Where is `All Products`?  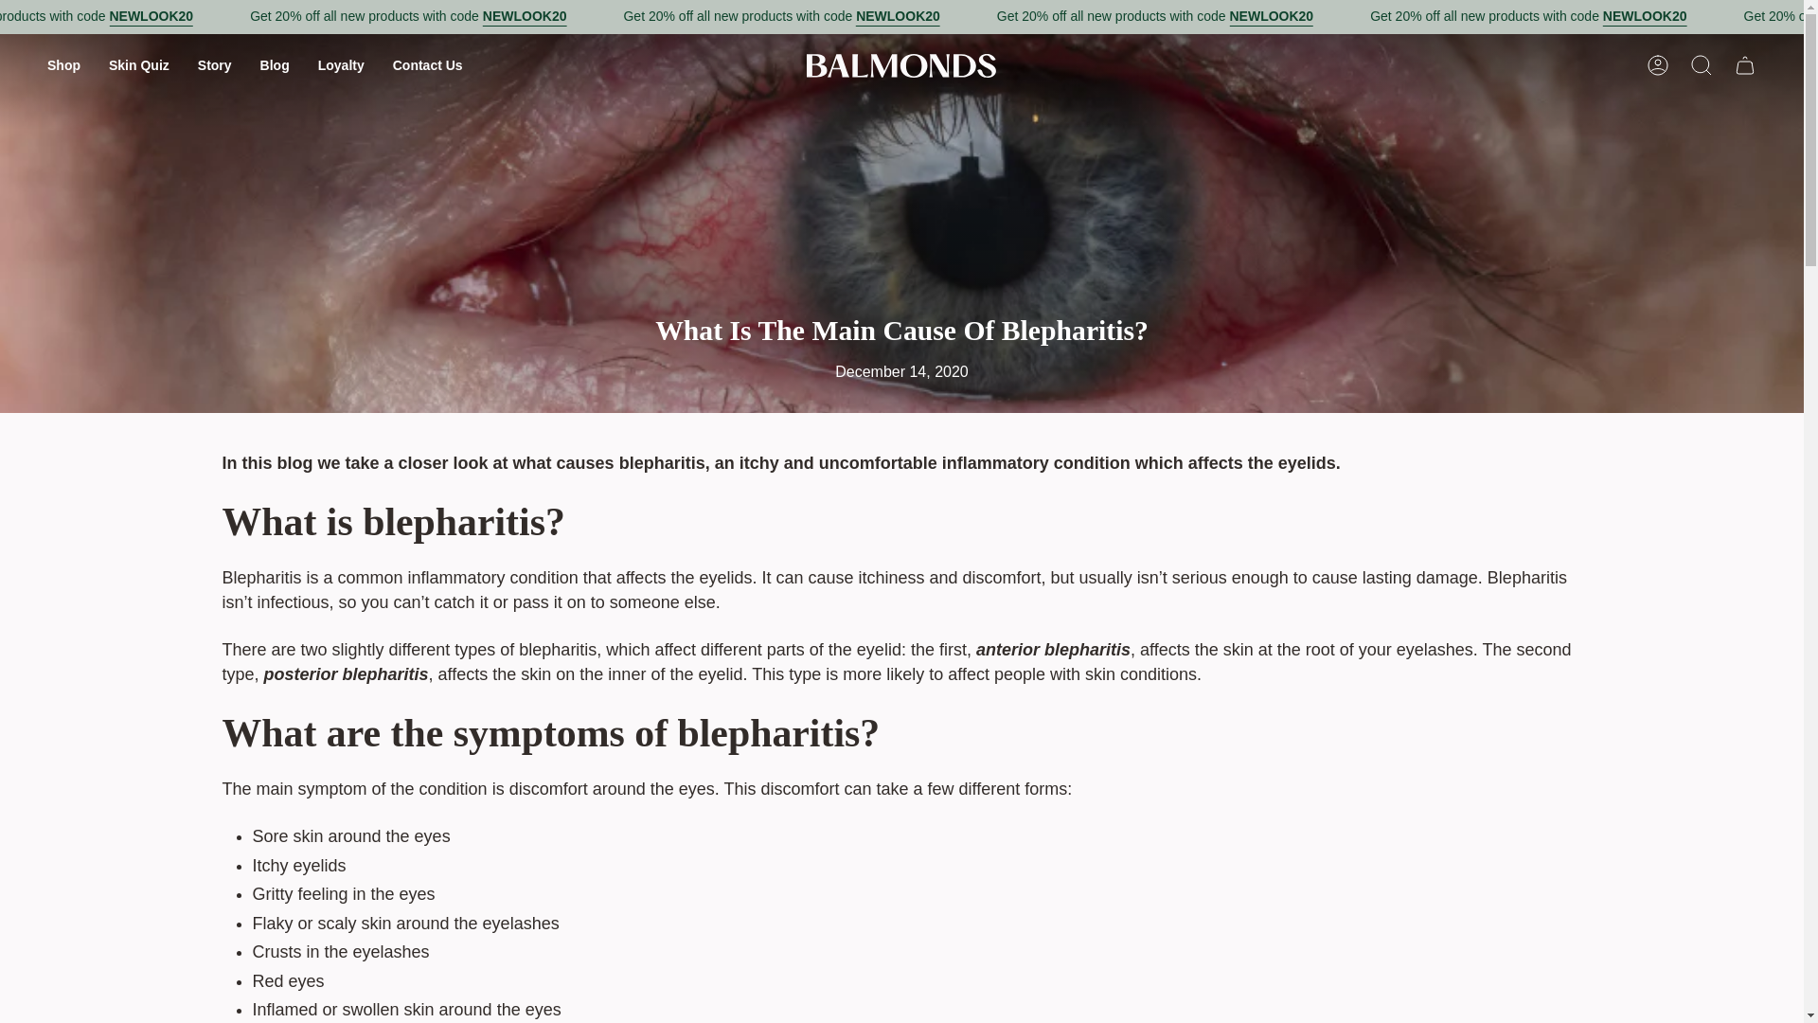
All Products is located at coordinates (242, 18).